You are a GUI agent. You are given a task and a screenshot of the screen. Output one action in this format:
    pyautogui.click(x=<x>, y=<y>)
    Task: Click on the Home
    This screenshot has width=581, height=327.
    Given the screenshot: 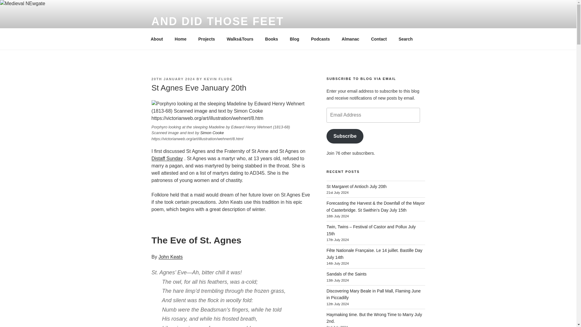 What is the action you would take?
    pyautogui.click(x=180, y=39)
    